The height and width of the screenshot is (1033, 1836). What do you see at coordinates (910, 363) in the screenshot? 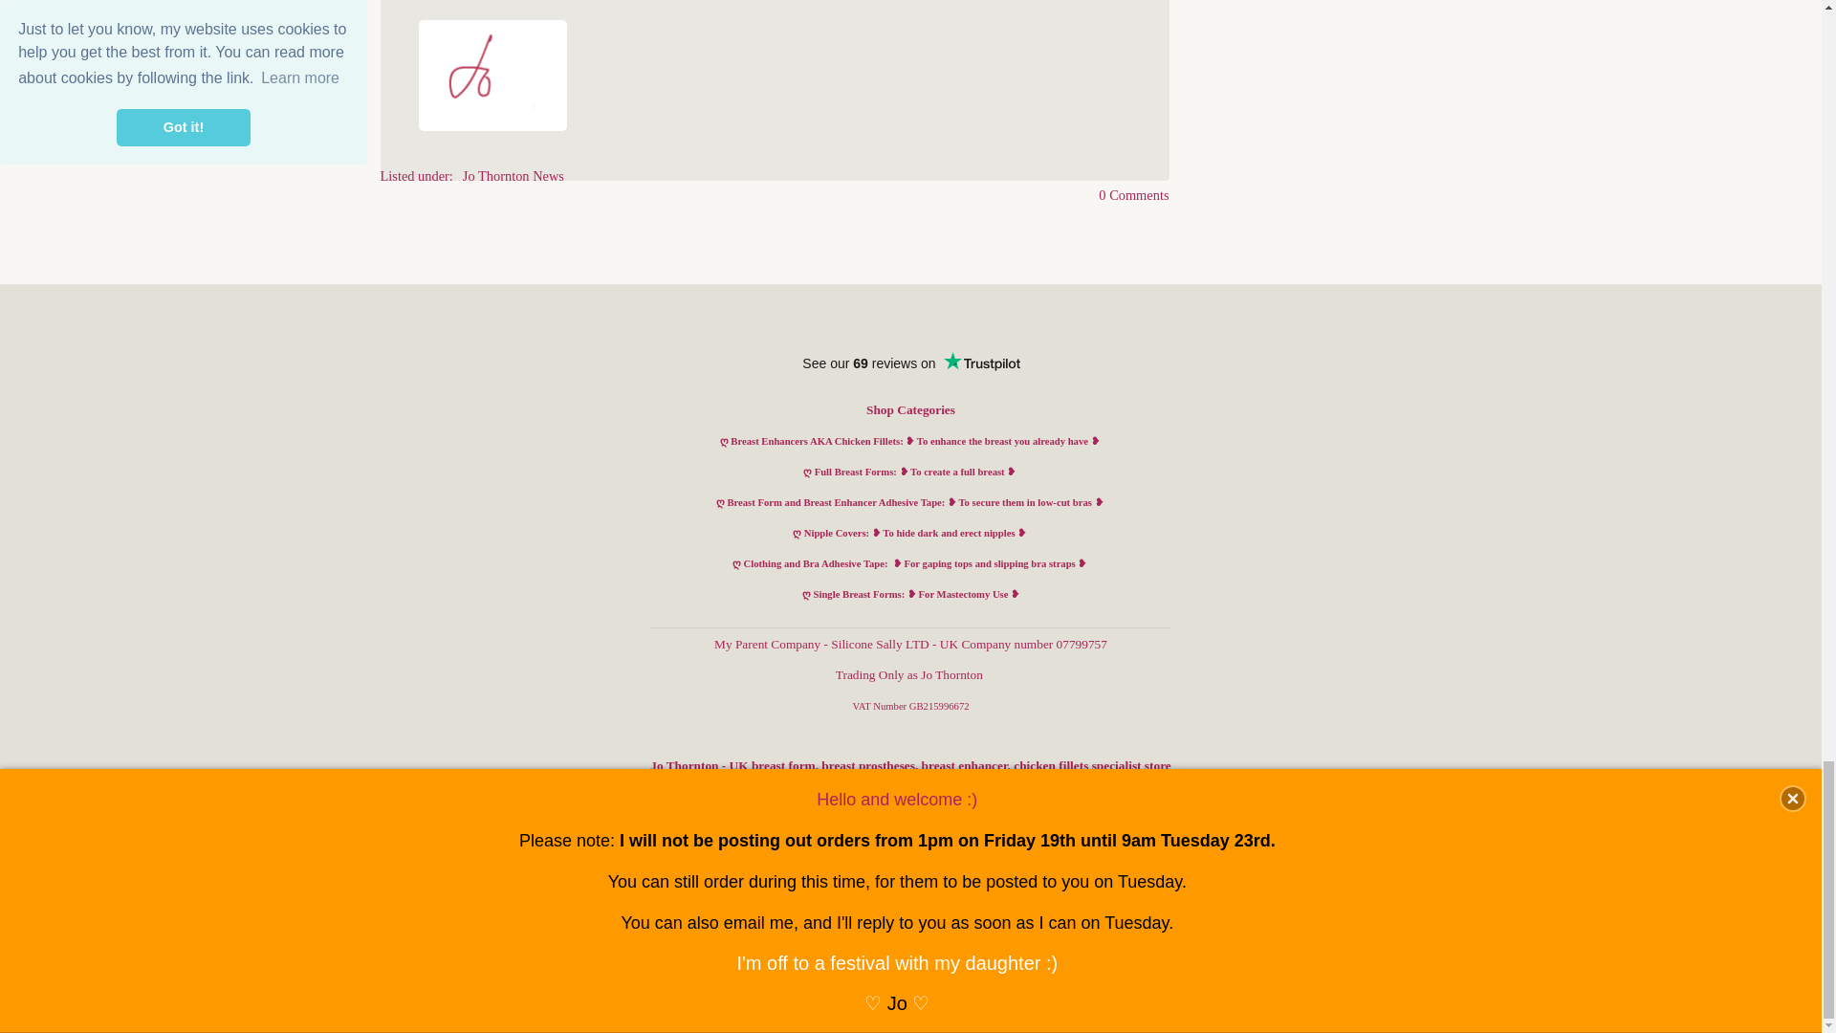
I see `Customer reviews powered by Trustpilot` at bounding box center [910, 363].